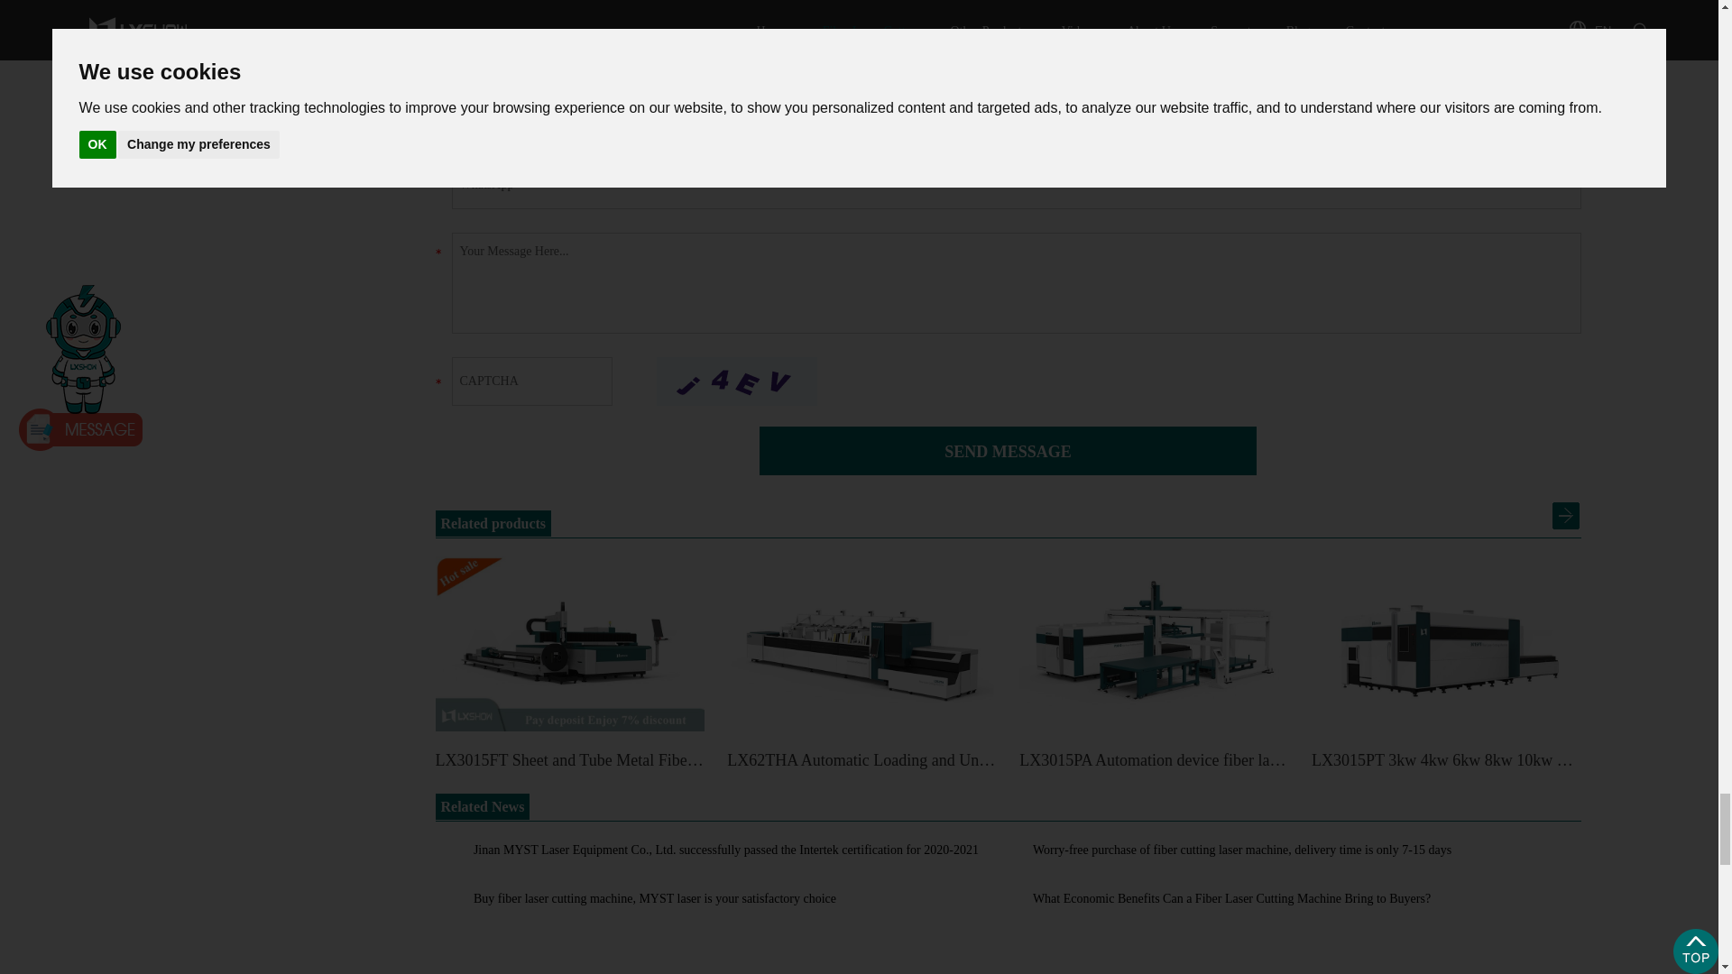 The image size is (1732, 974). What do you see at coordinates (1009, 451) in the screenshot?
I see `SEND MESSAGE` at bounding box center [1009, 451].